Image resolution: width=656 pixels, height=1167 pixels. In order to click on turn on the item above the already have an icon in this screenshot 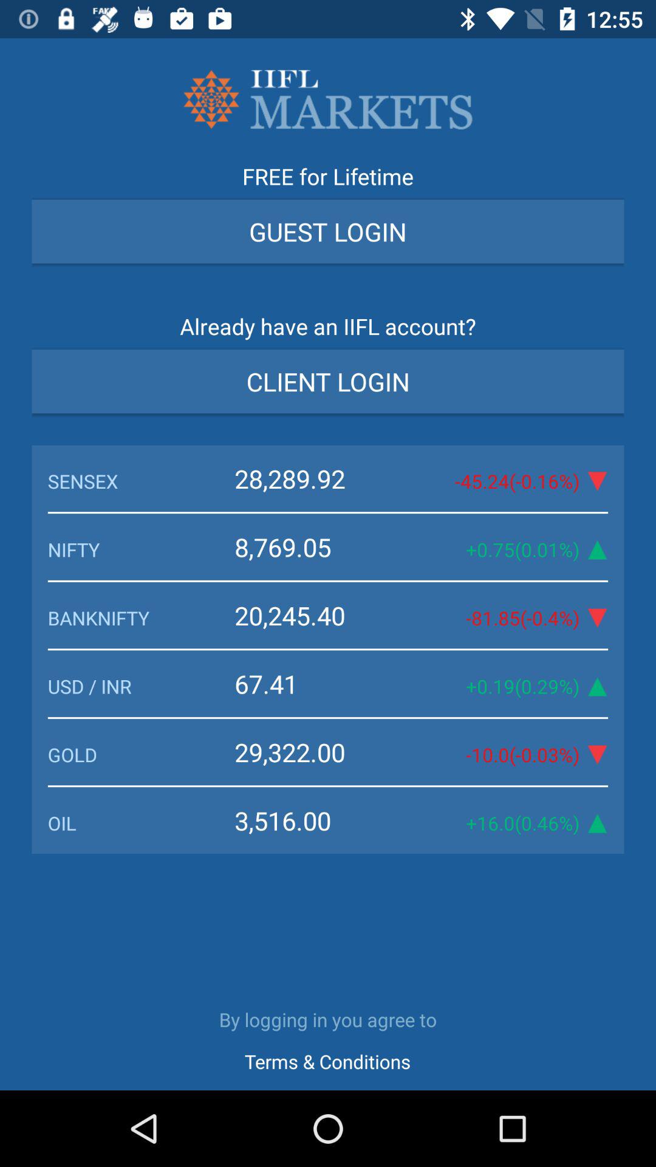, I will do `click(328, 231)`.